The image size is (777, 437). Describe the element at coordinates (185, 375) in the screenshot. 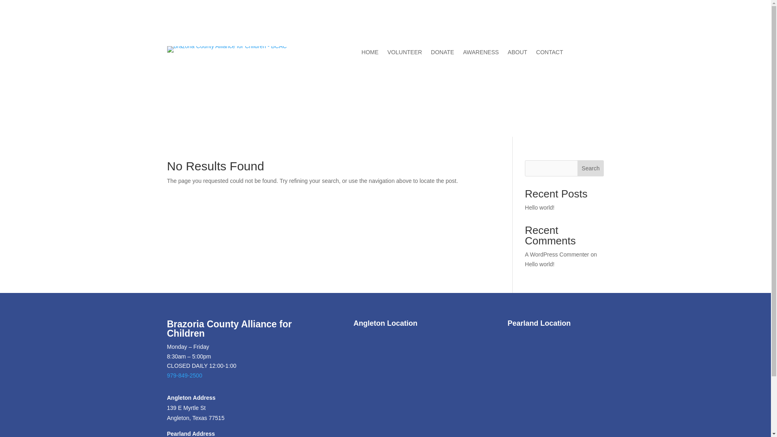

I see `979-849-2500` at that location.